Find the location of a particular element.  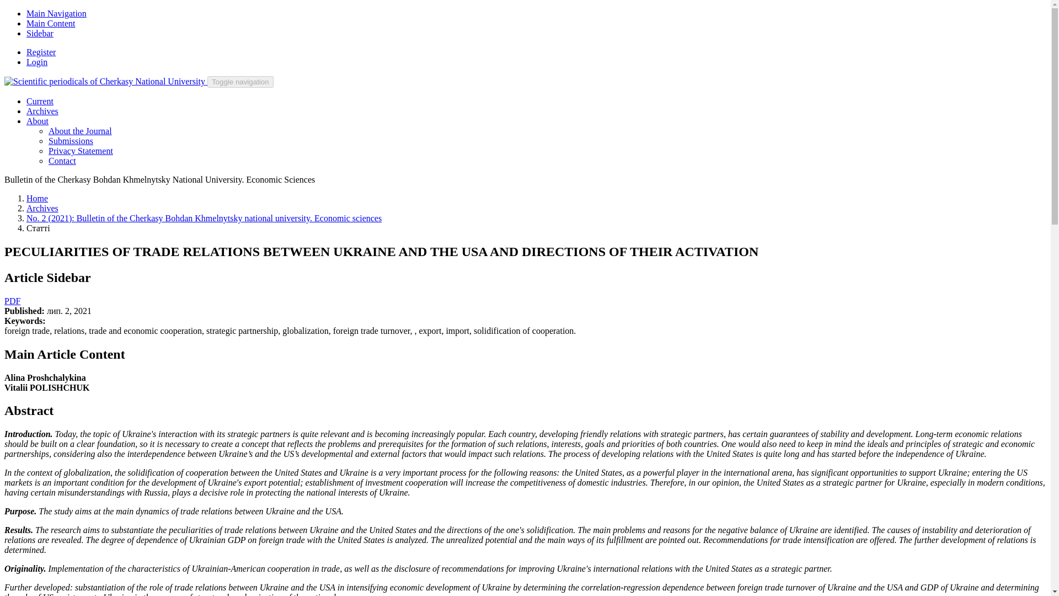

Main Navigation is located at coordinates (56, 13).